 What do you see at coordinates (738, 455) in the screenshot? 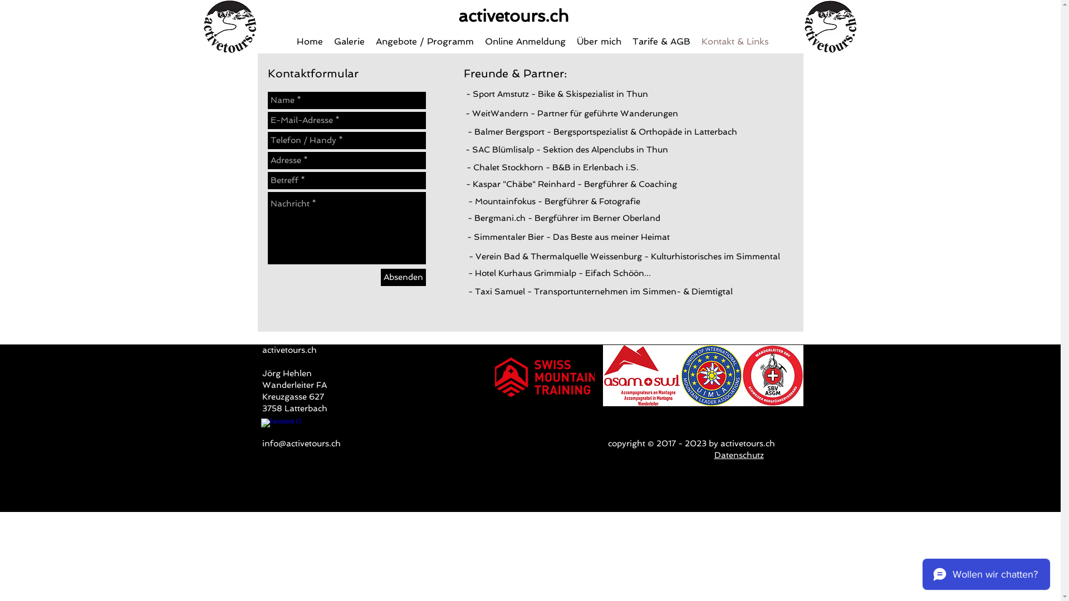
I see `Datenschutz` at bounding box center [738, 455].